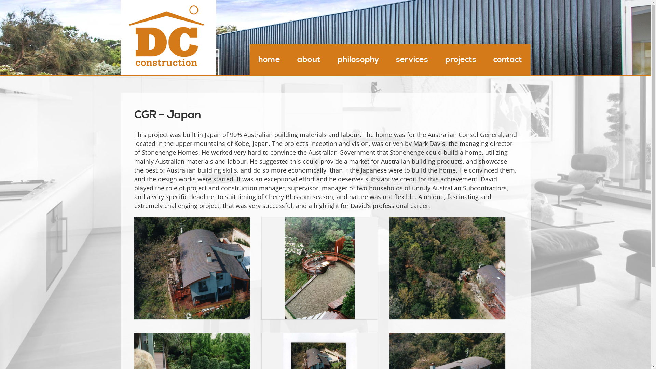 This screenshot has width=656, height=369. Describe the element at coordinates (507, 60) in the screenshot. I see `contact` at that location.